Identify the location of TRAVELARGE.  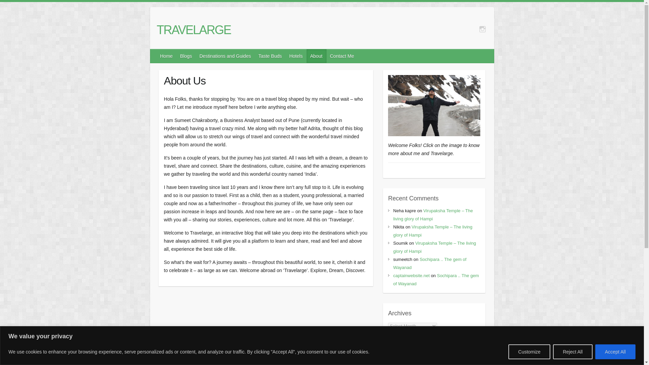
(194, 30).